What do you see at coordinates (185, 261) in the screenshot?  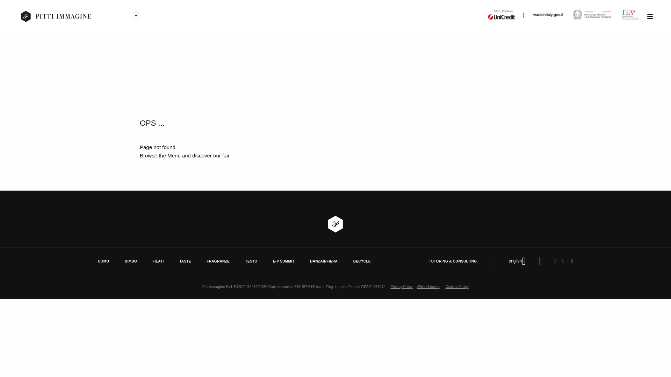 I see `TASTE` at bounding box center [185, 261].